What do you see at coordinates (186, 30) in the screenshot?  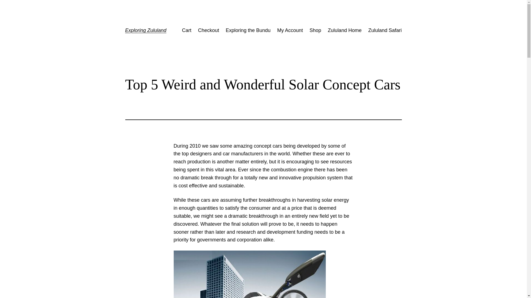 I see `Cart` at bounding box center [186, 30].